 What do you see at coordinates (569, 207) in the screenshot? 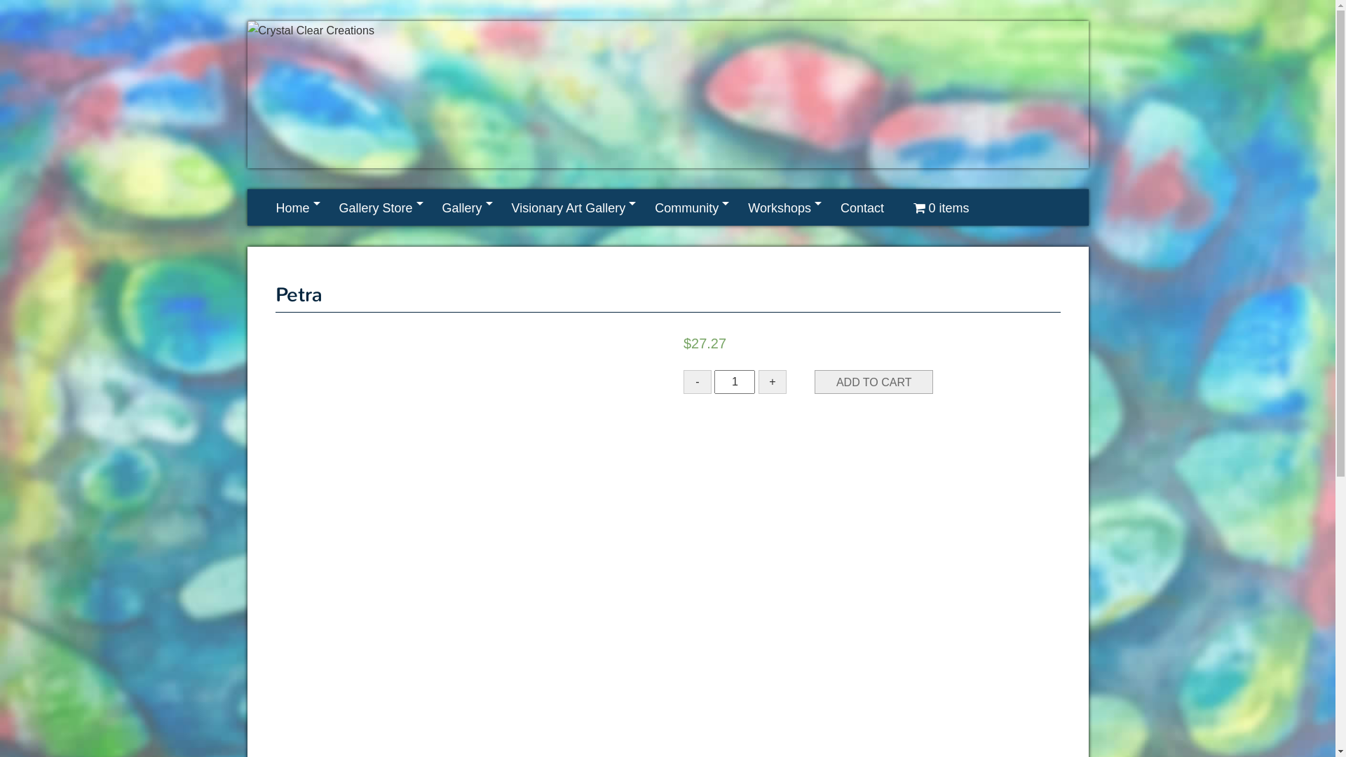
I see `Visionary Art Gallery` at bounding box center [569, 207].